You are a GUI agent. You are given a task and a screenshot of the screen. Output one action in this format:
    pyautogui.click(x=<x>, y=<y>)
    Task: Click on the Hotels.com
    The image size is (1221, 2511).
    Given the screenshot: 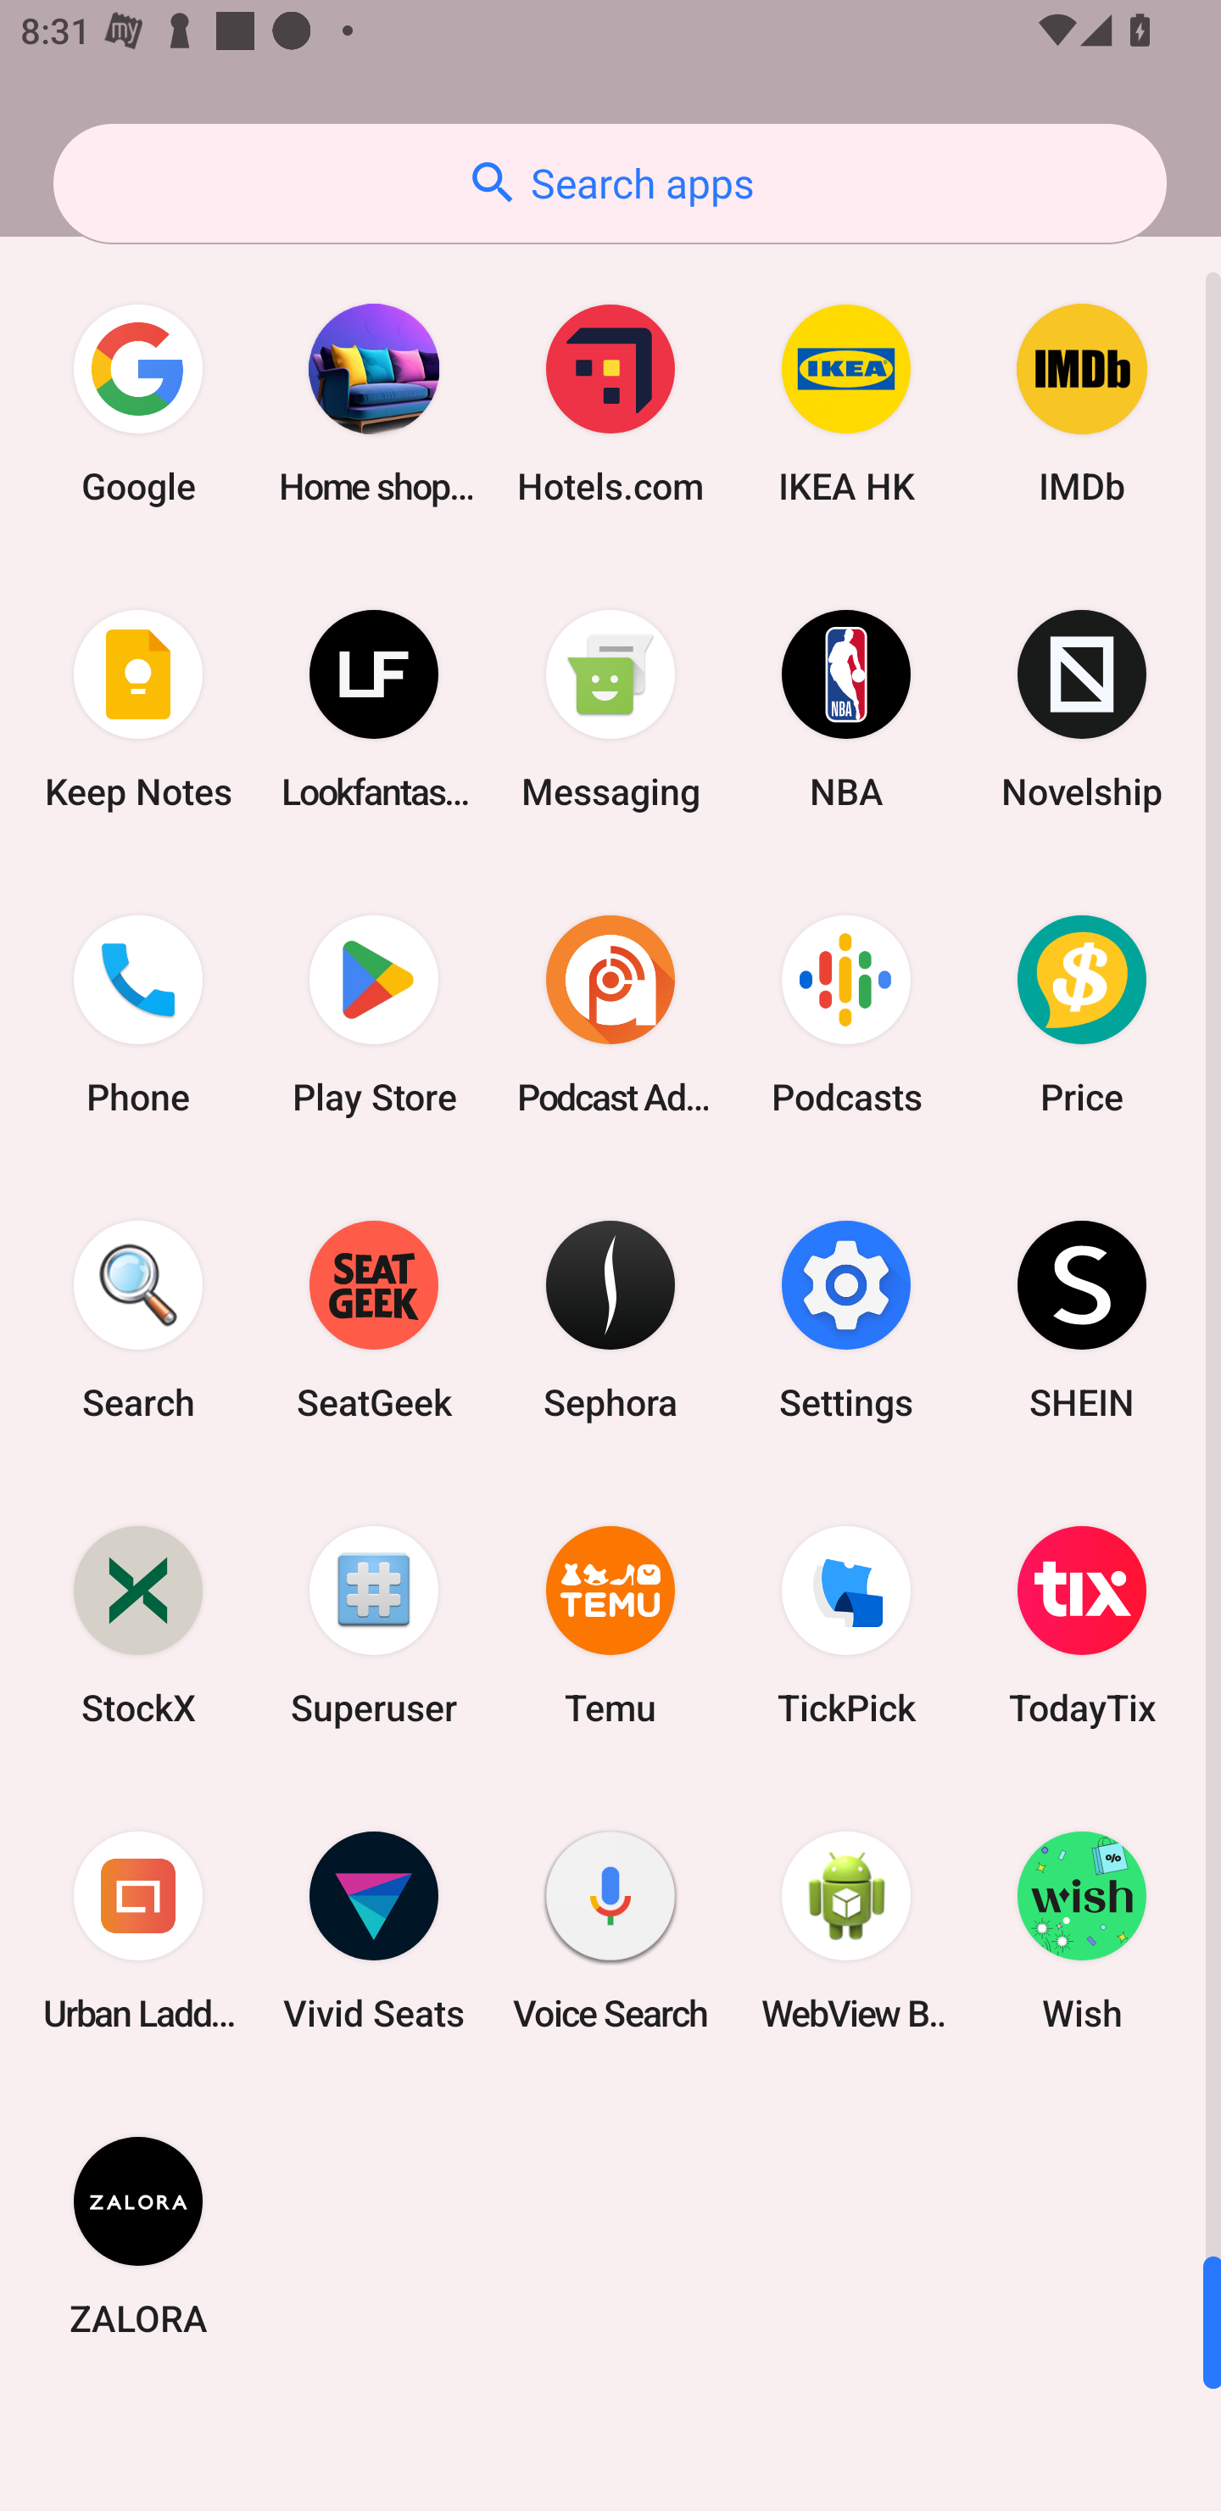 What is the action you would take?
    pyautogui.click(x=610, y=404)
    